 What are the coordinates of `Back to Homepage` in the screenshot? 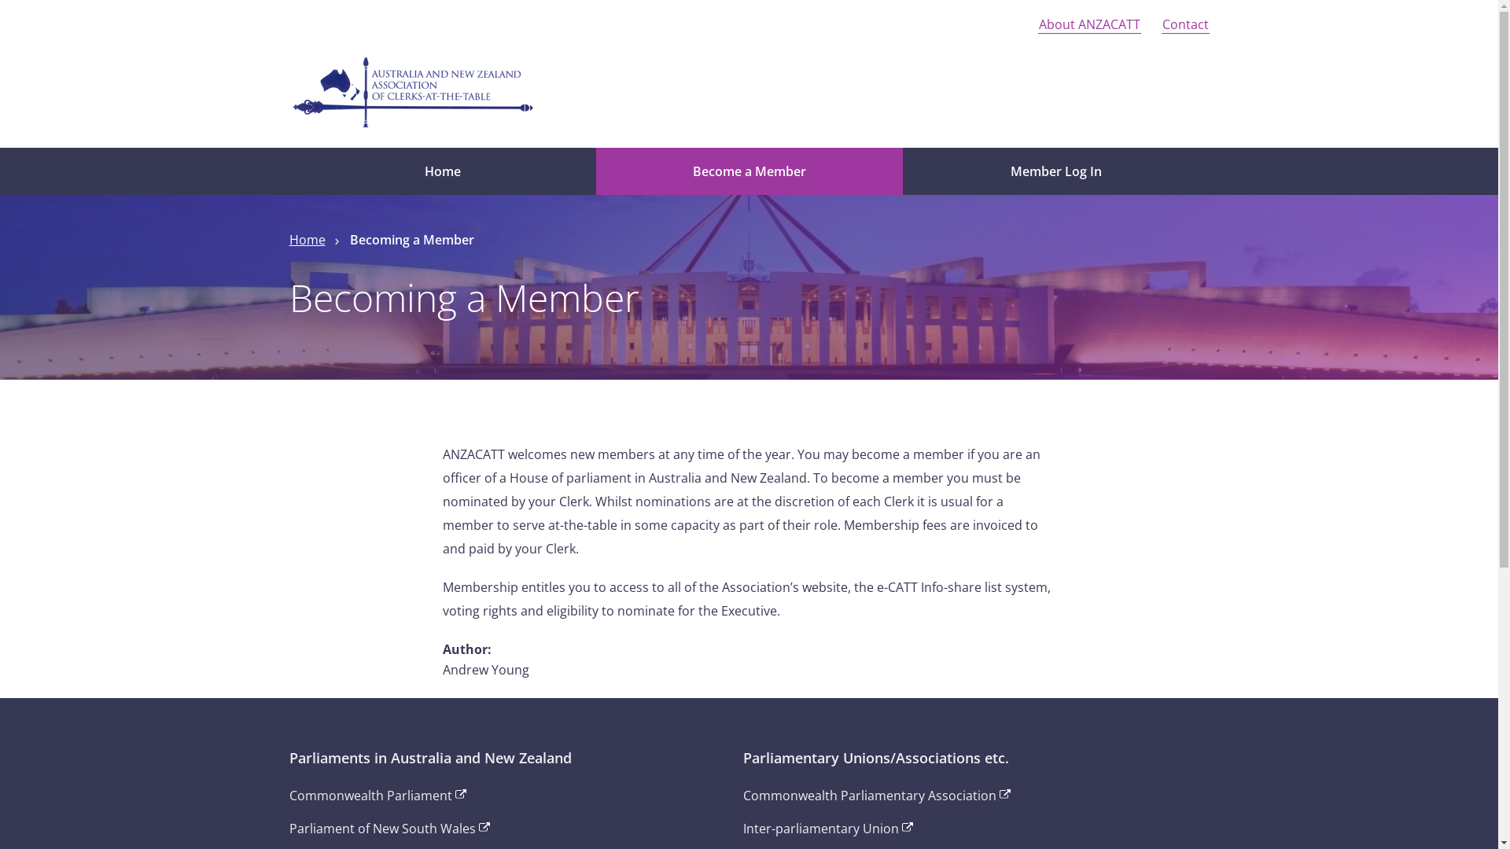 It's located at (414, 91).